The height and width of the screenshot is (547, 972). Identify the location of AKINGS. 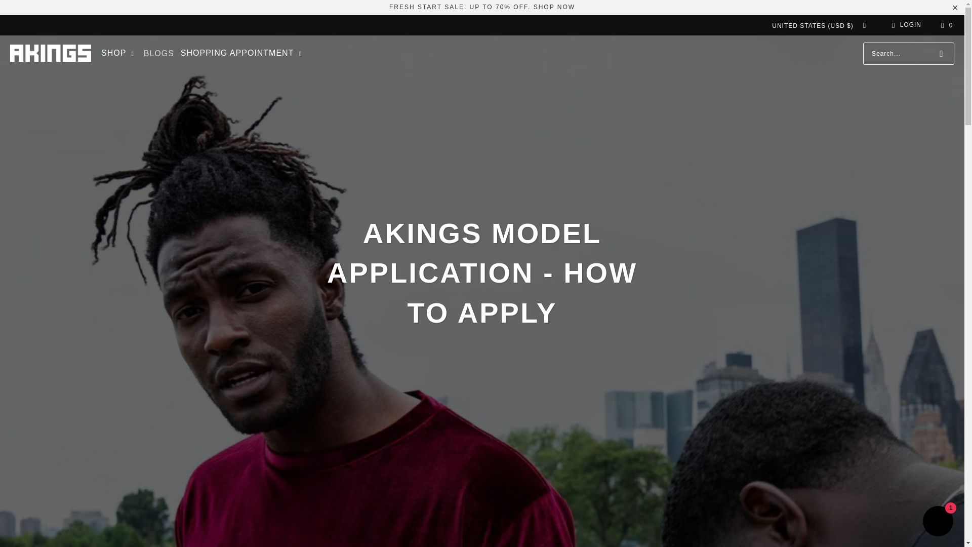
(51, 54).